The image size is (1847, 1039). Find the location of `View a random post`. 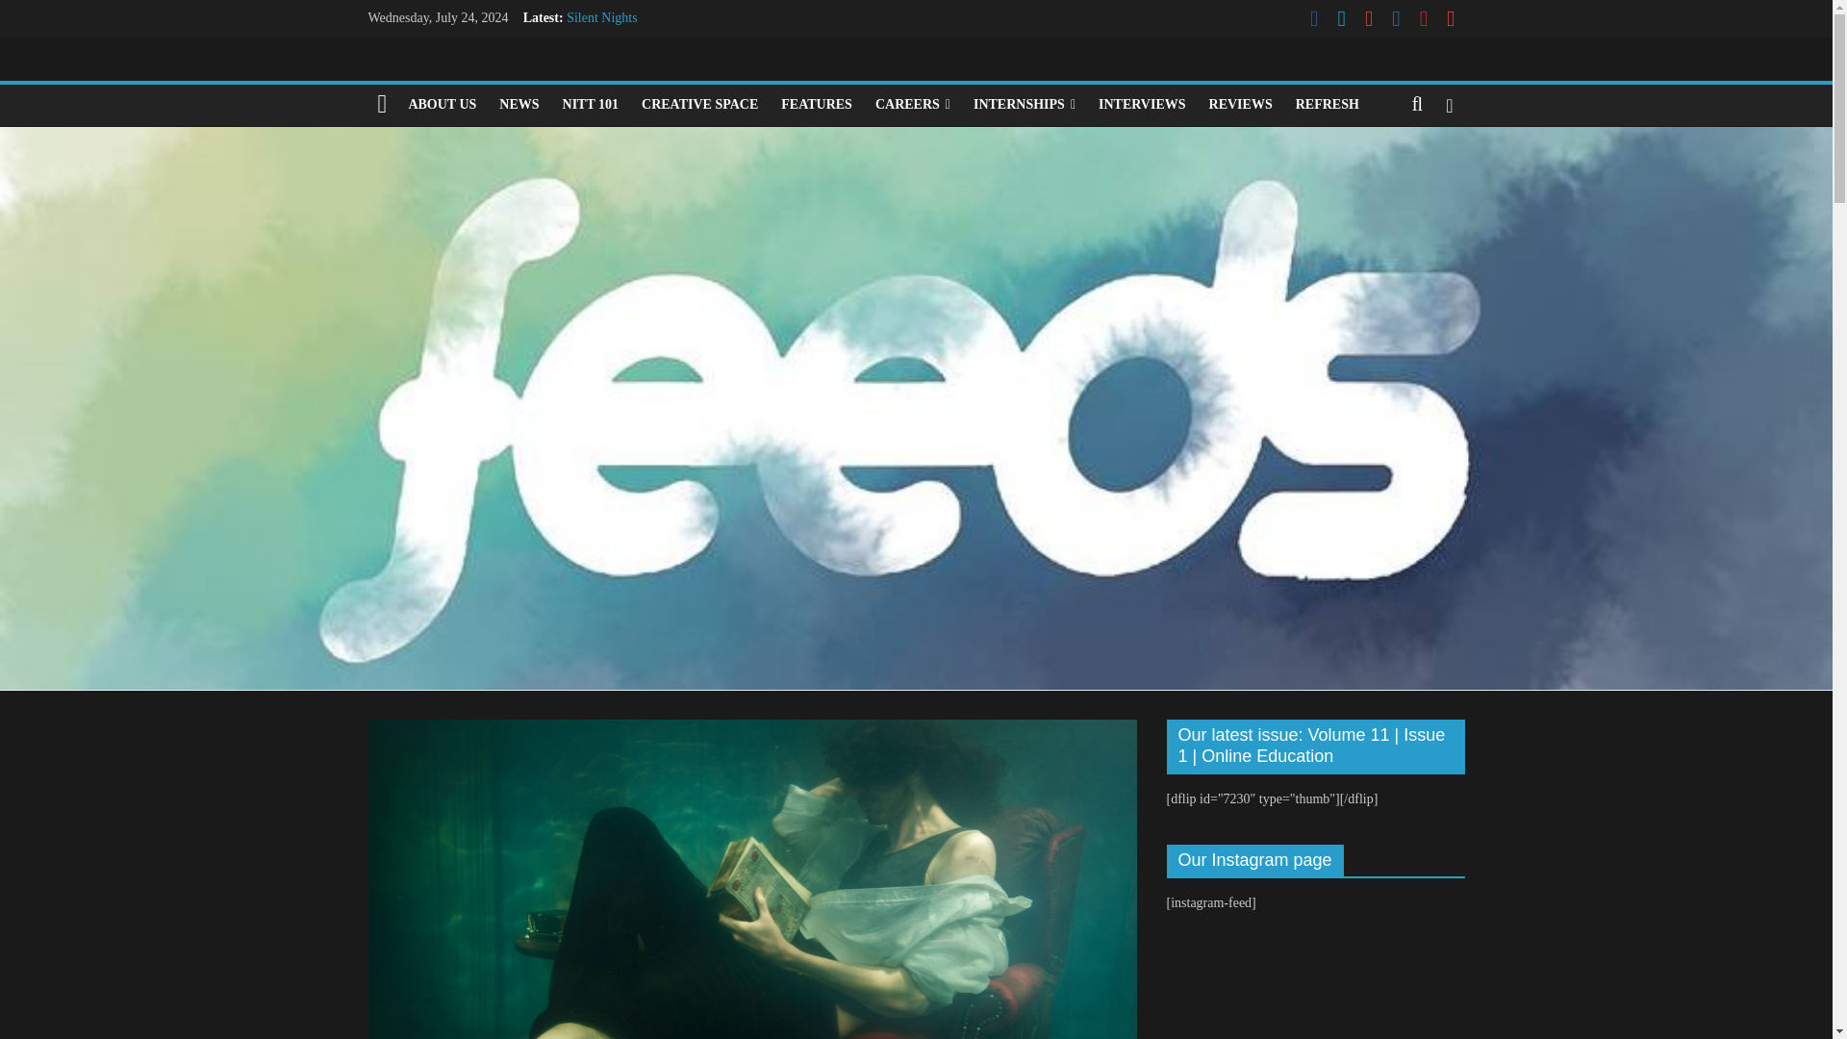

View a random post is located at coordinates (1449, 104).